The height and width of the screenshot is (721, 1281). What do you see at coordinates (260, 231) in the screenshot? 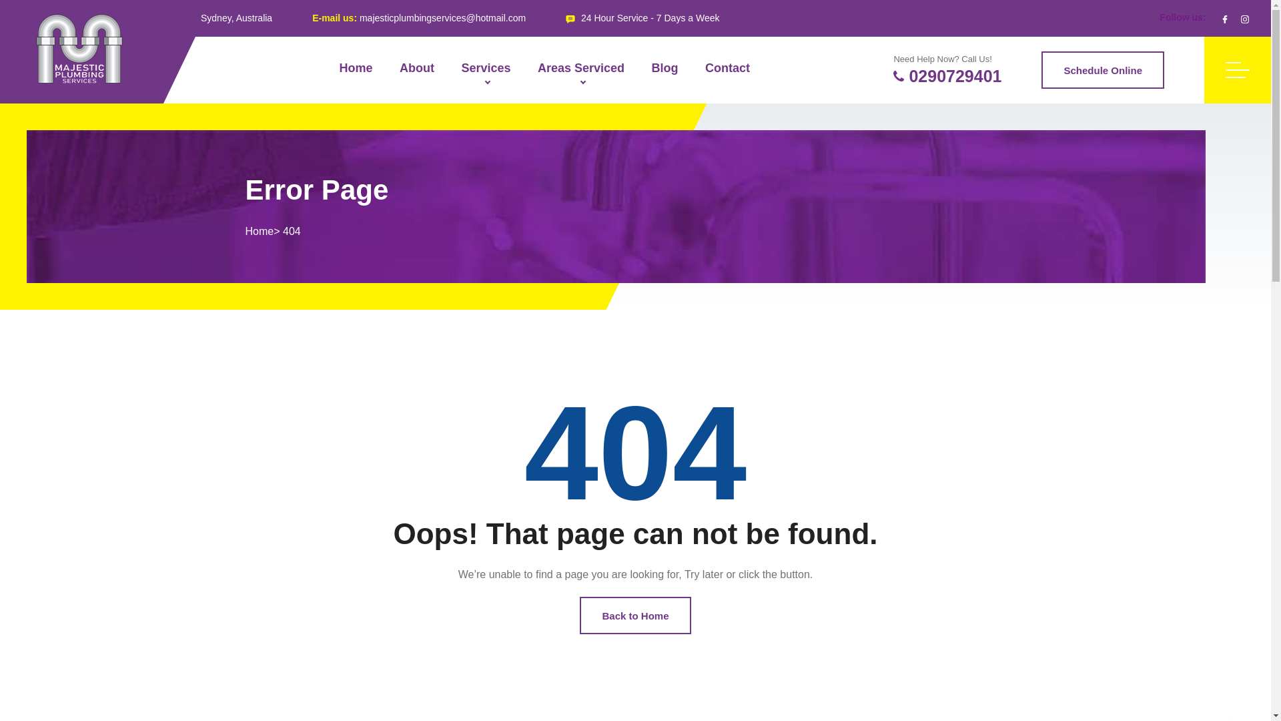
I see `Home` at bounding box center [260, 231].